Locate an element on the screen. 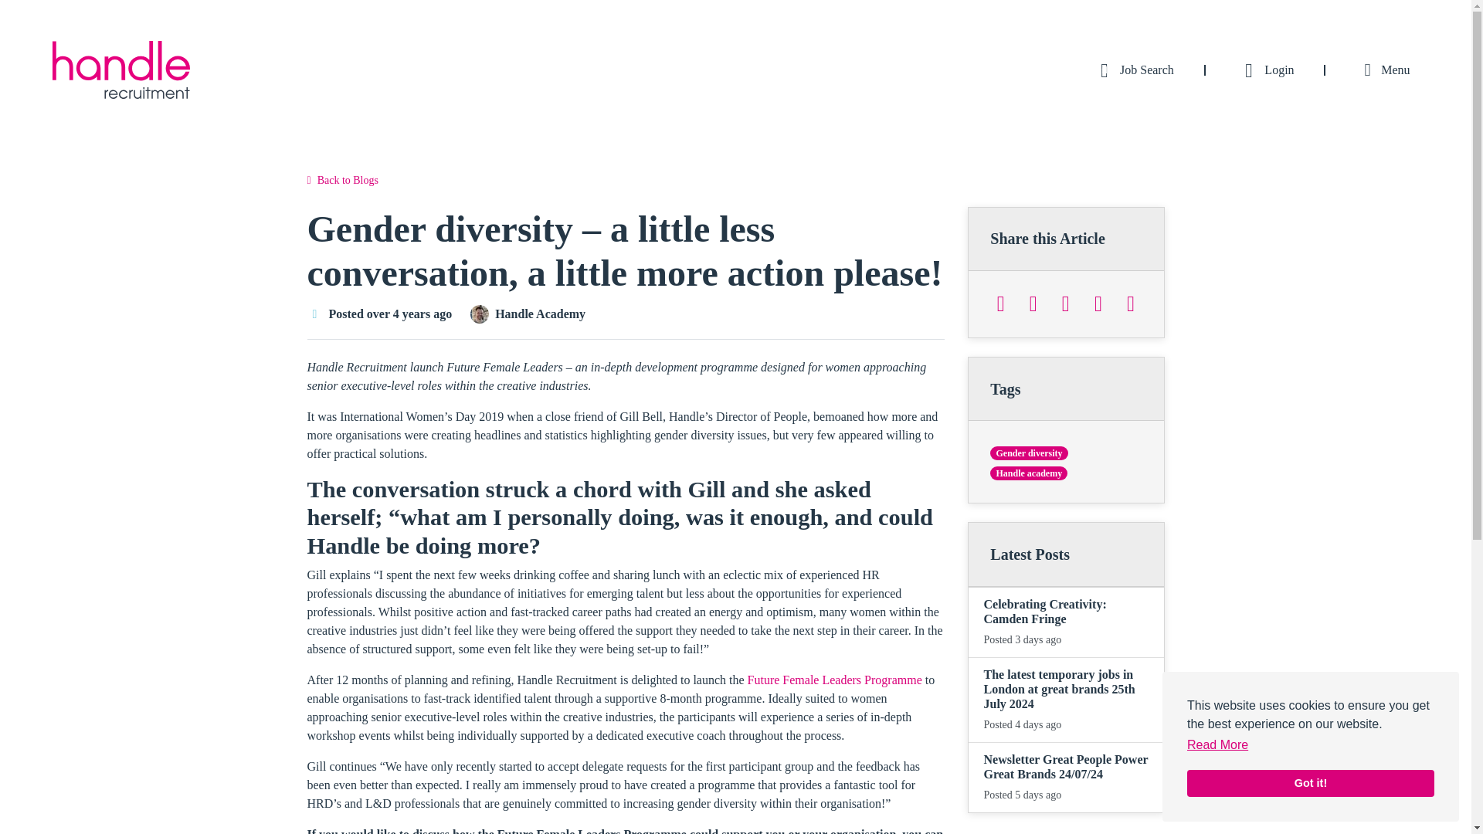 The height and width of the screenshot is (834, 1483). Job Search is located at coordinates (1132, 69).